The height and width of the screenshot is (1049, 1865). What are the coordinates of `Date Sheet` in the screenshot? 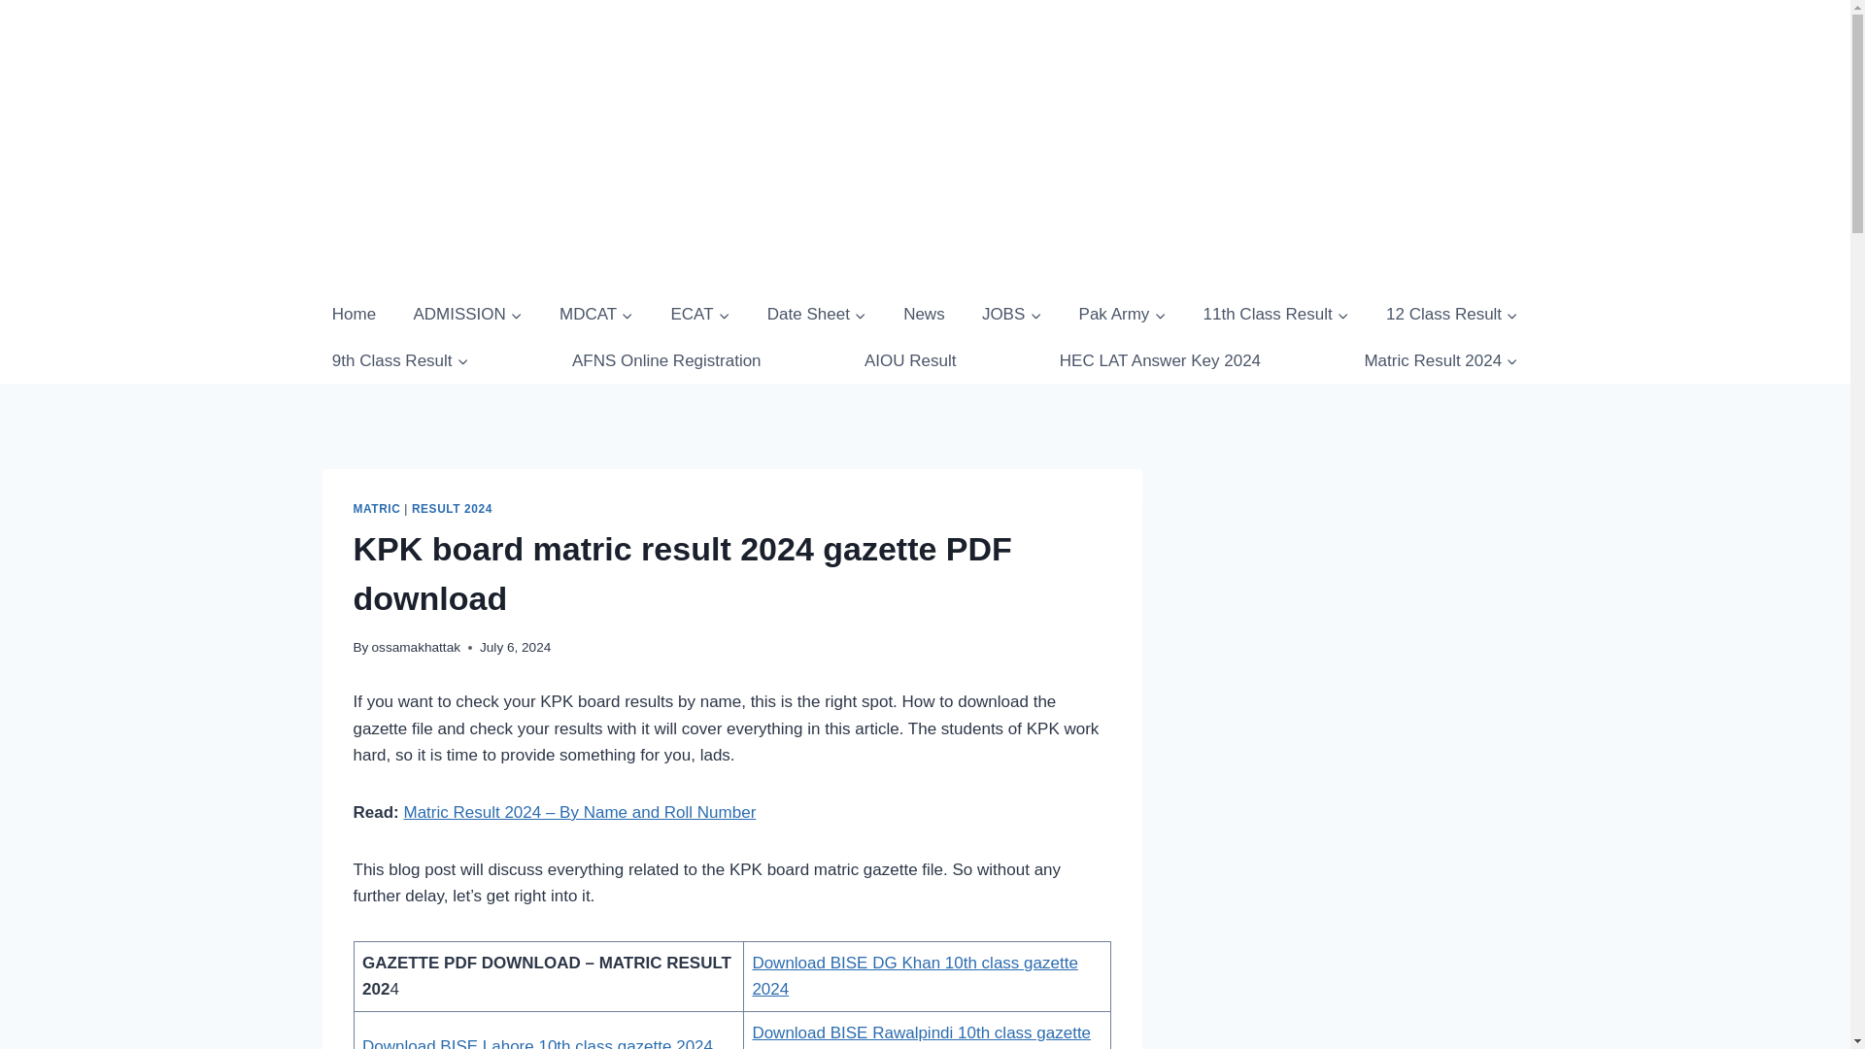 It's located at (816, 315).